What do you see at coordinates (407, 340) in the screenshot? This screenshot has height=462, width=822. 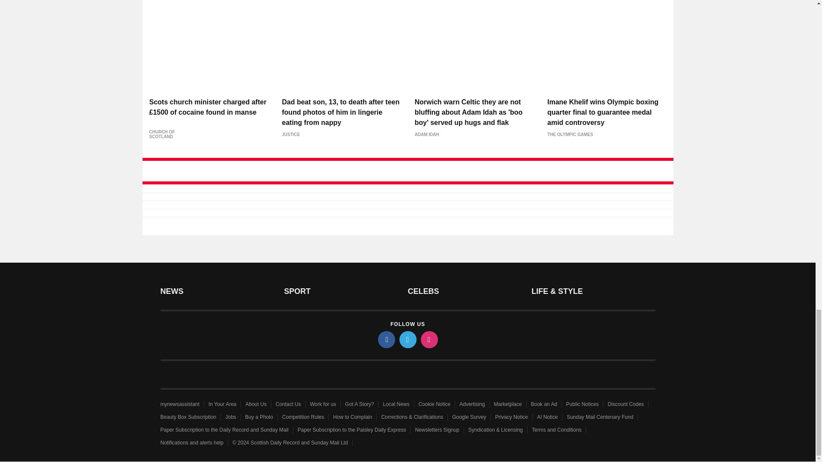 I see `twitter` at bounding box center [407, 340].